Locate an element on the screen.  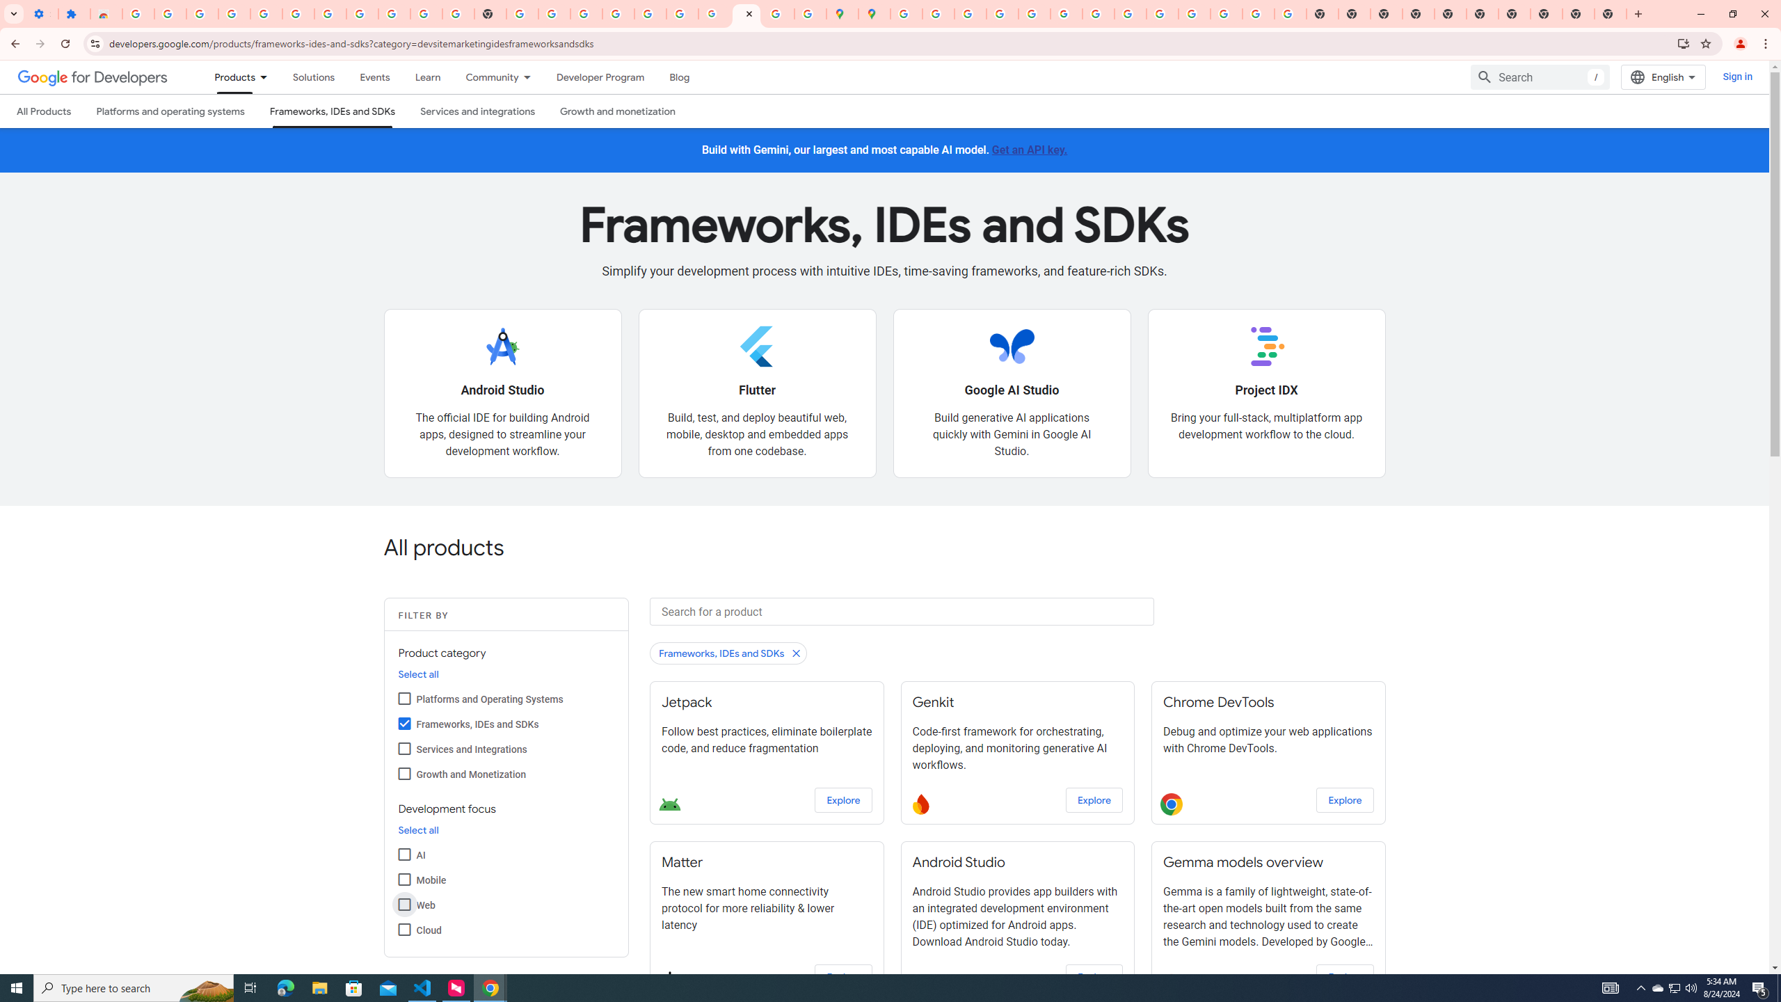
Learn how to find your photos - Google Photos Help is located at coordinates (266, 14).